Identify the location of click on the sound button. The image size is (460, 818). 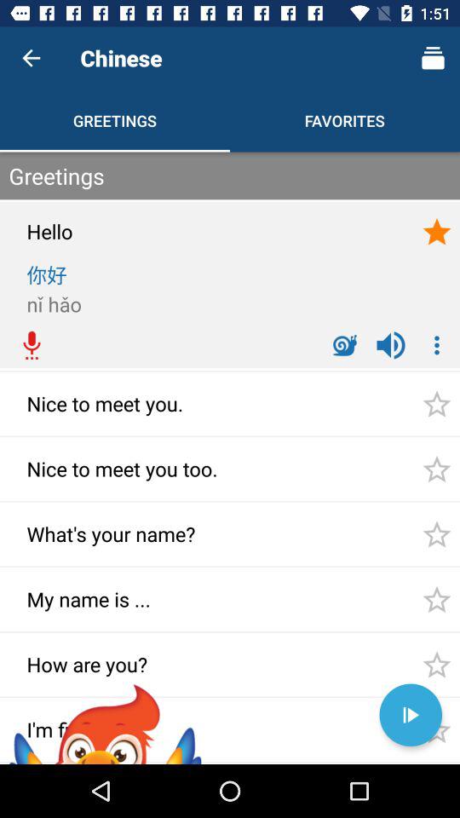
(390, 345).